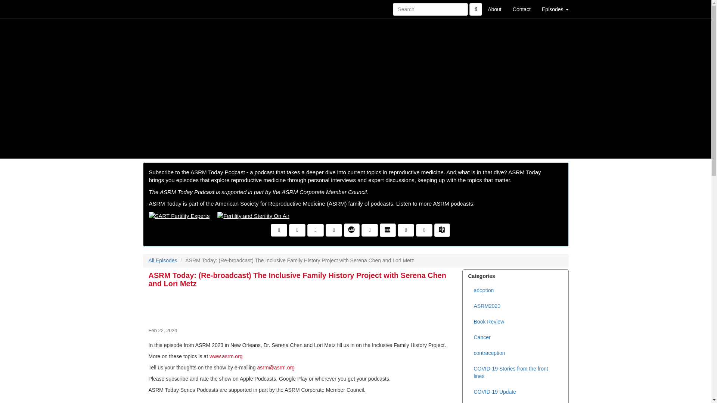 The image size is (717, 403). I want to click on Fertility and Sterility On Air Podcast, so click(253, 216).